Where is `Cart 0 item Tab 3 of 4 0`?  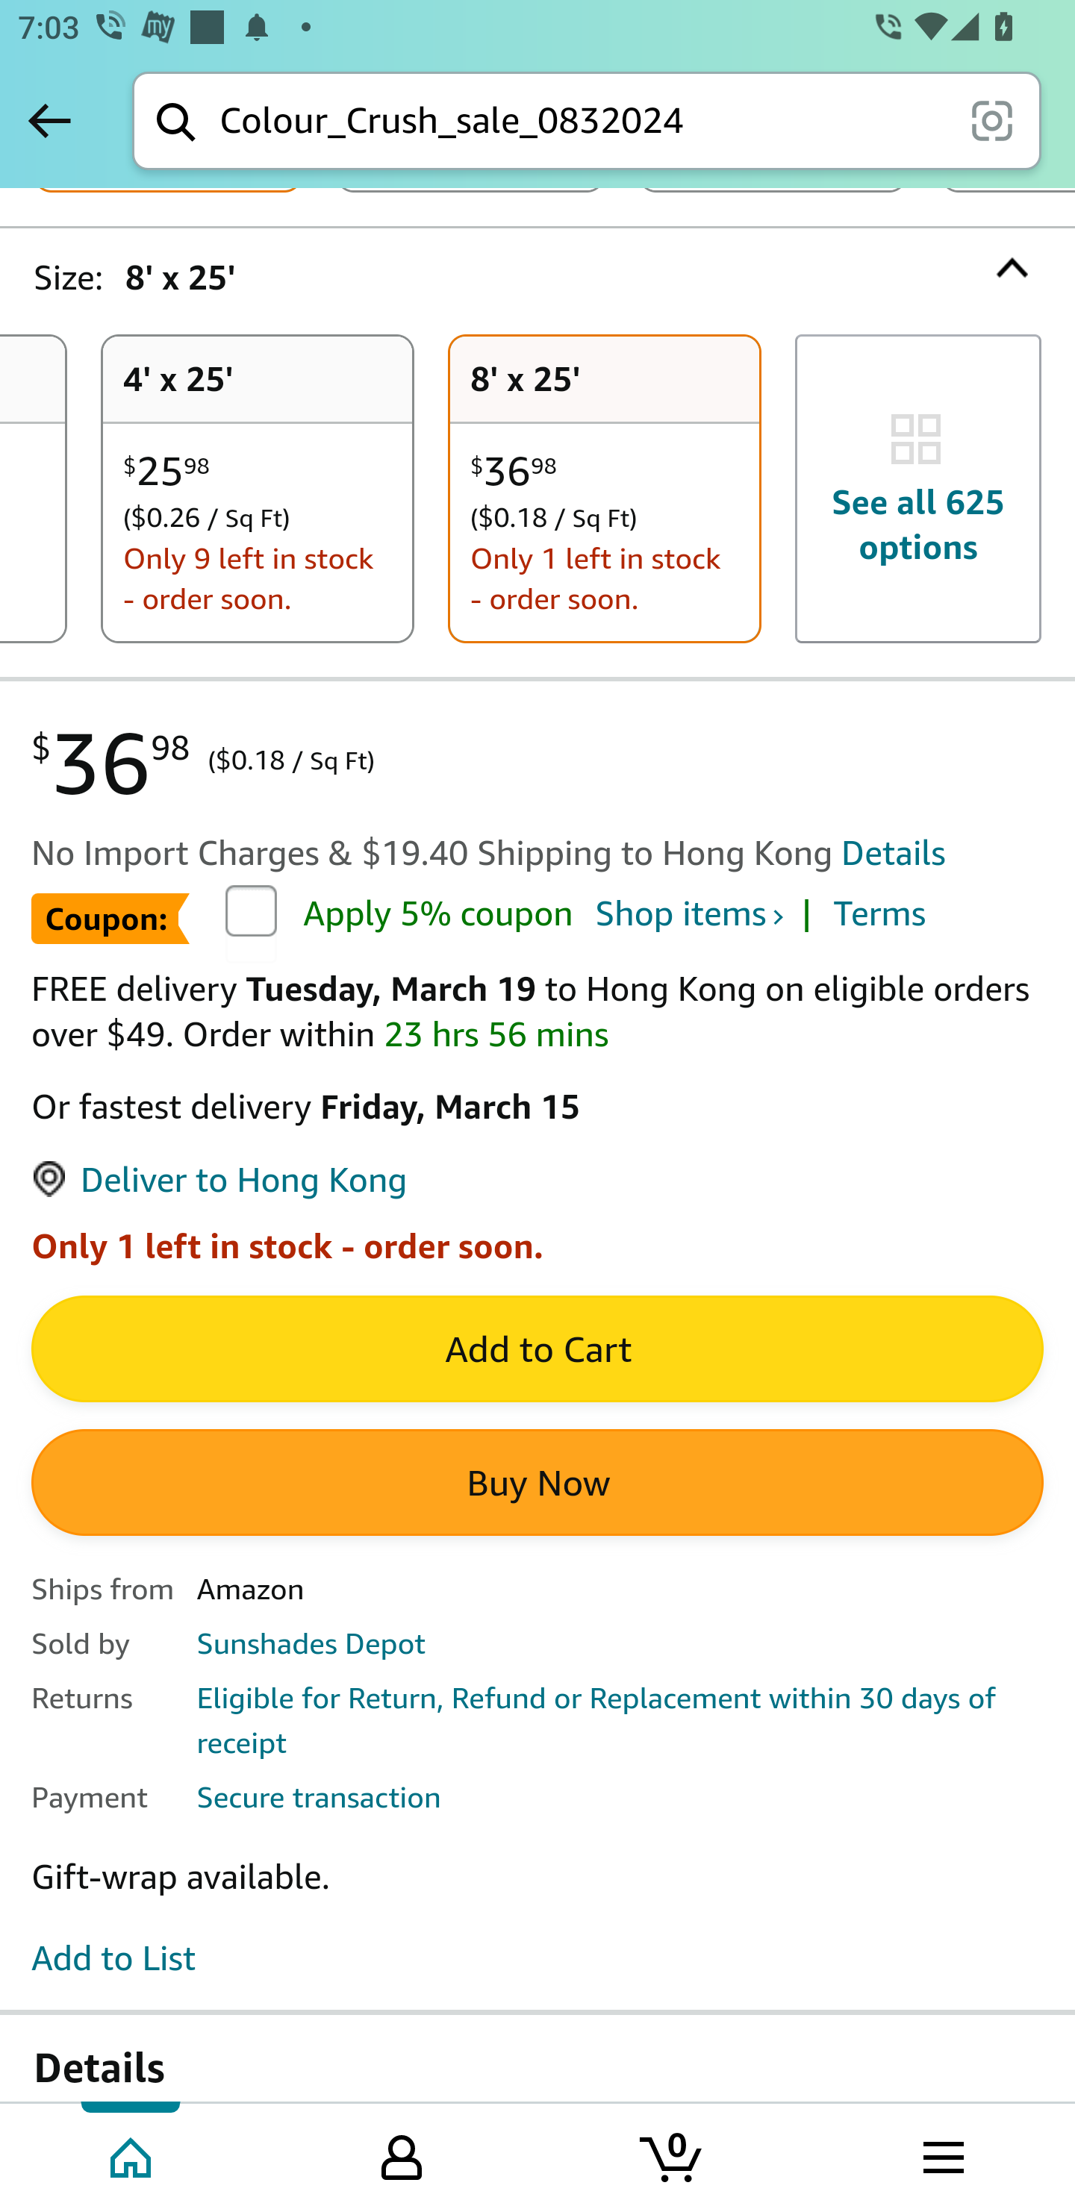
Cart 0 item Tab 3 of 4 0 is located at coordinates (673, 2155).